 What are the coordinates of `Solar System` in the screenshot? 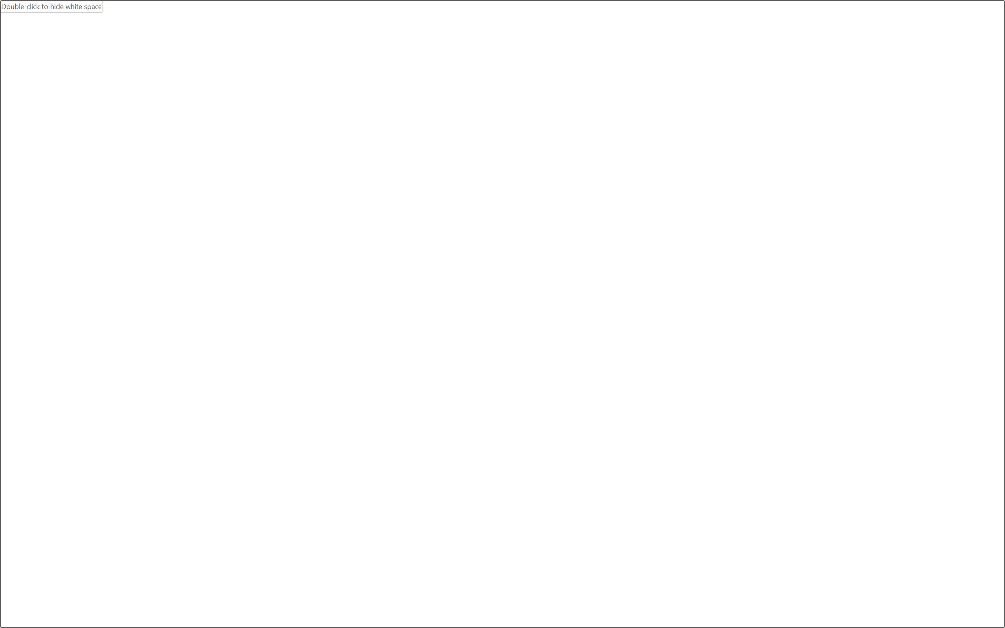 It's located at (377, 325).